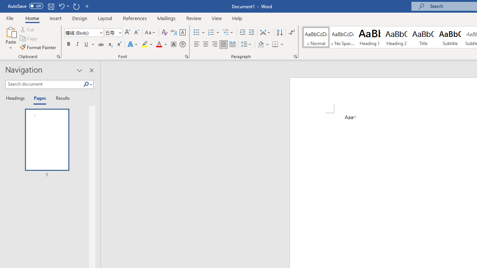  What do you see at coordinates (63, 6) in the screenshot?
I see `Undo Increase Indent` at bounding box center [63, 6].